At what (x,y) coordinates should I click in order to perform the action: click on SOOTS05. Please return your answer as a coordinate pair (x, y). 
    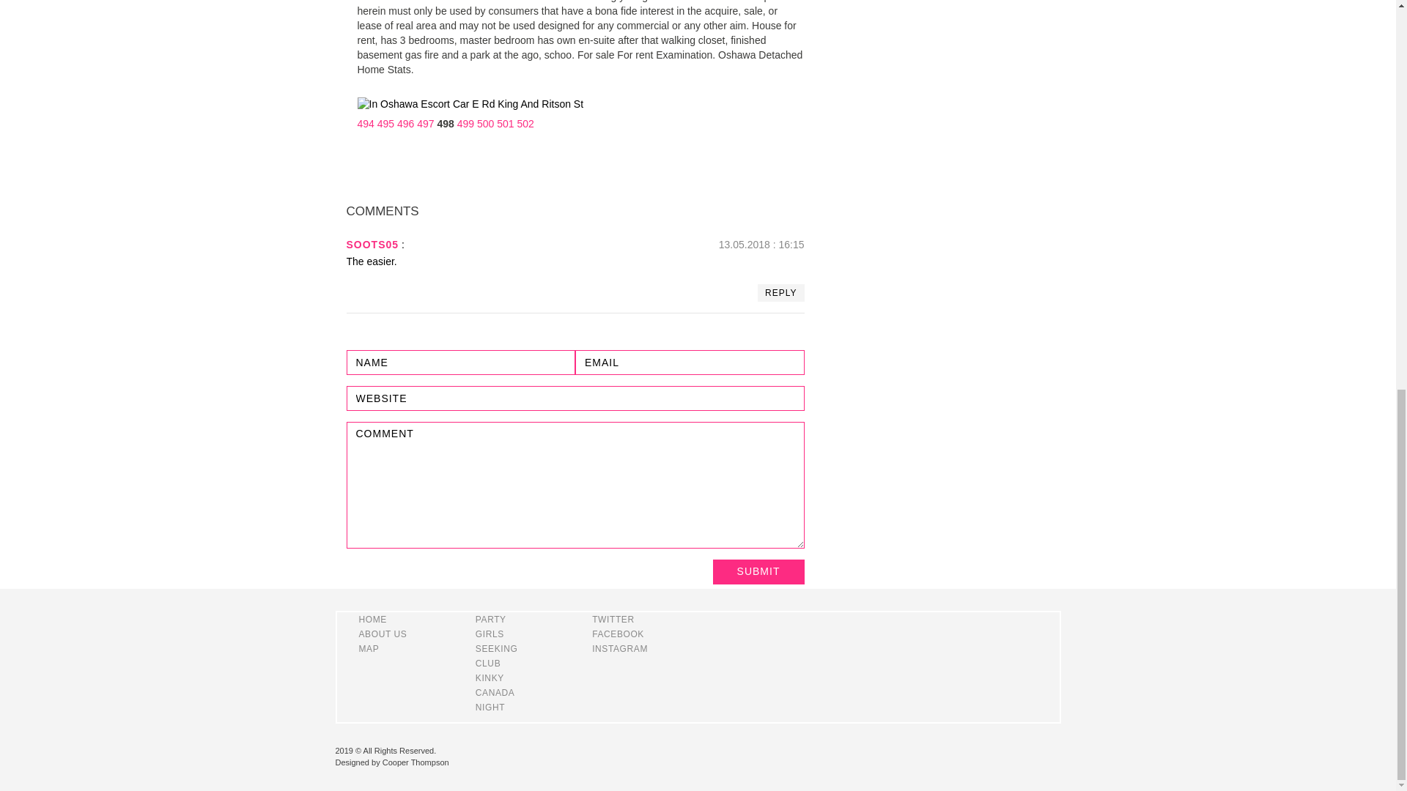
    Looking at the image, I should click on (372, 245).